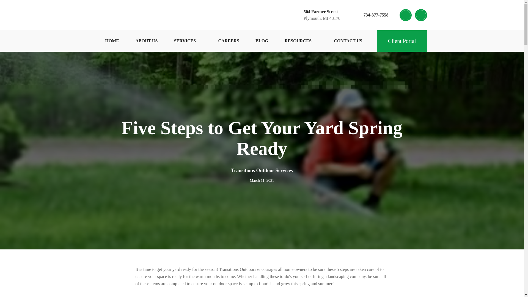 The image size is (528, 297). Describe the element at coordinates (370, 15) in the screenshot. I see `734-377-7558` at that location.